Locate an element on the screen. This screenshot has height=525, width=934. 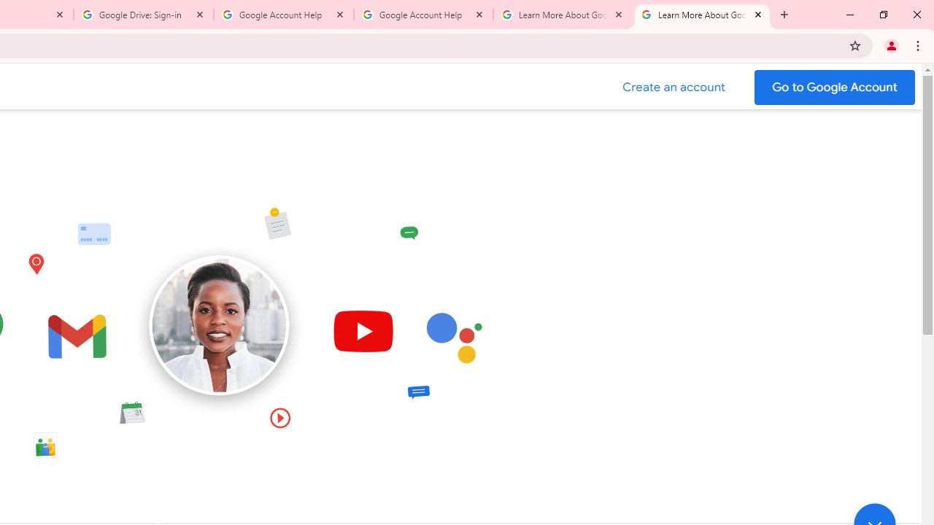
Google Account Help is located at coordinates (284, 15).